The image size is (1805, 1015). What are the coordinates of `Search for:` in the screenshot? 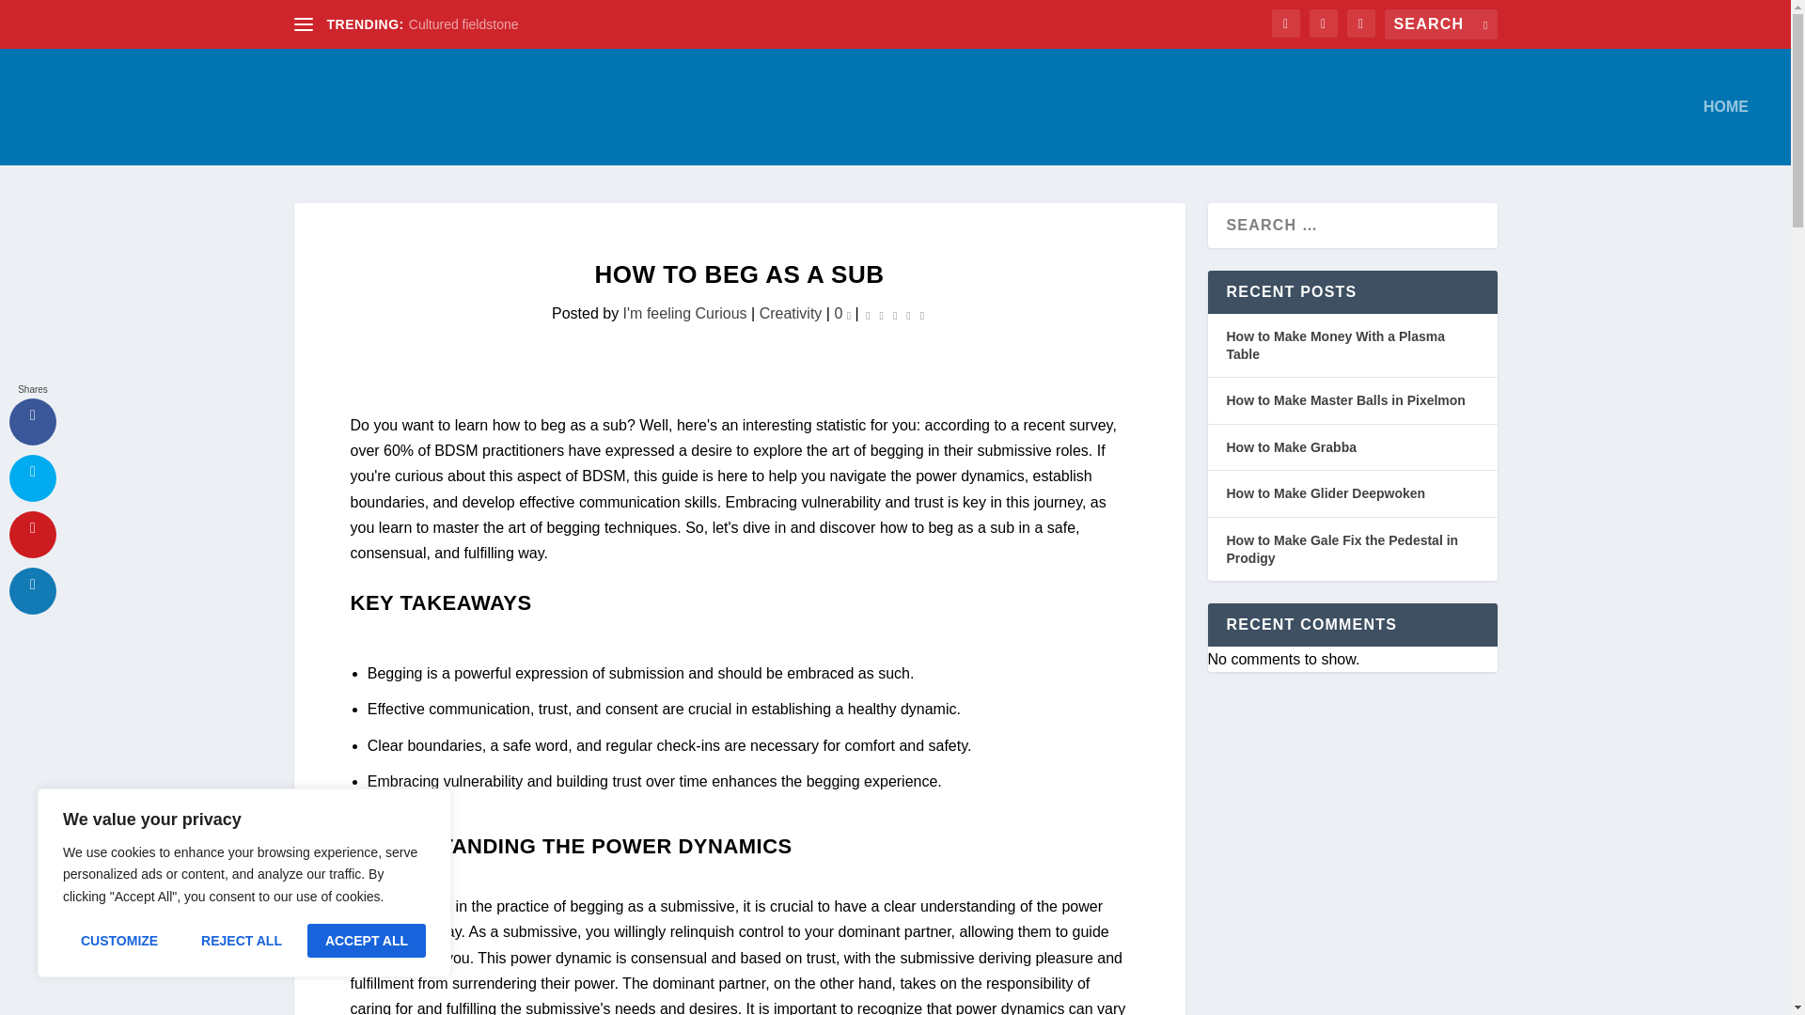 It's located at (1440, 24).